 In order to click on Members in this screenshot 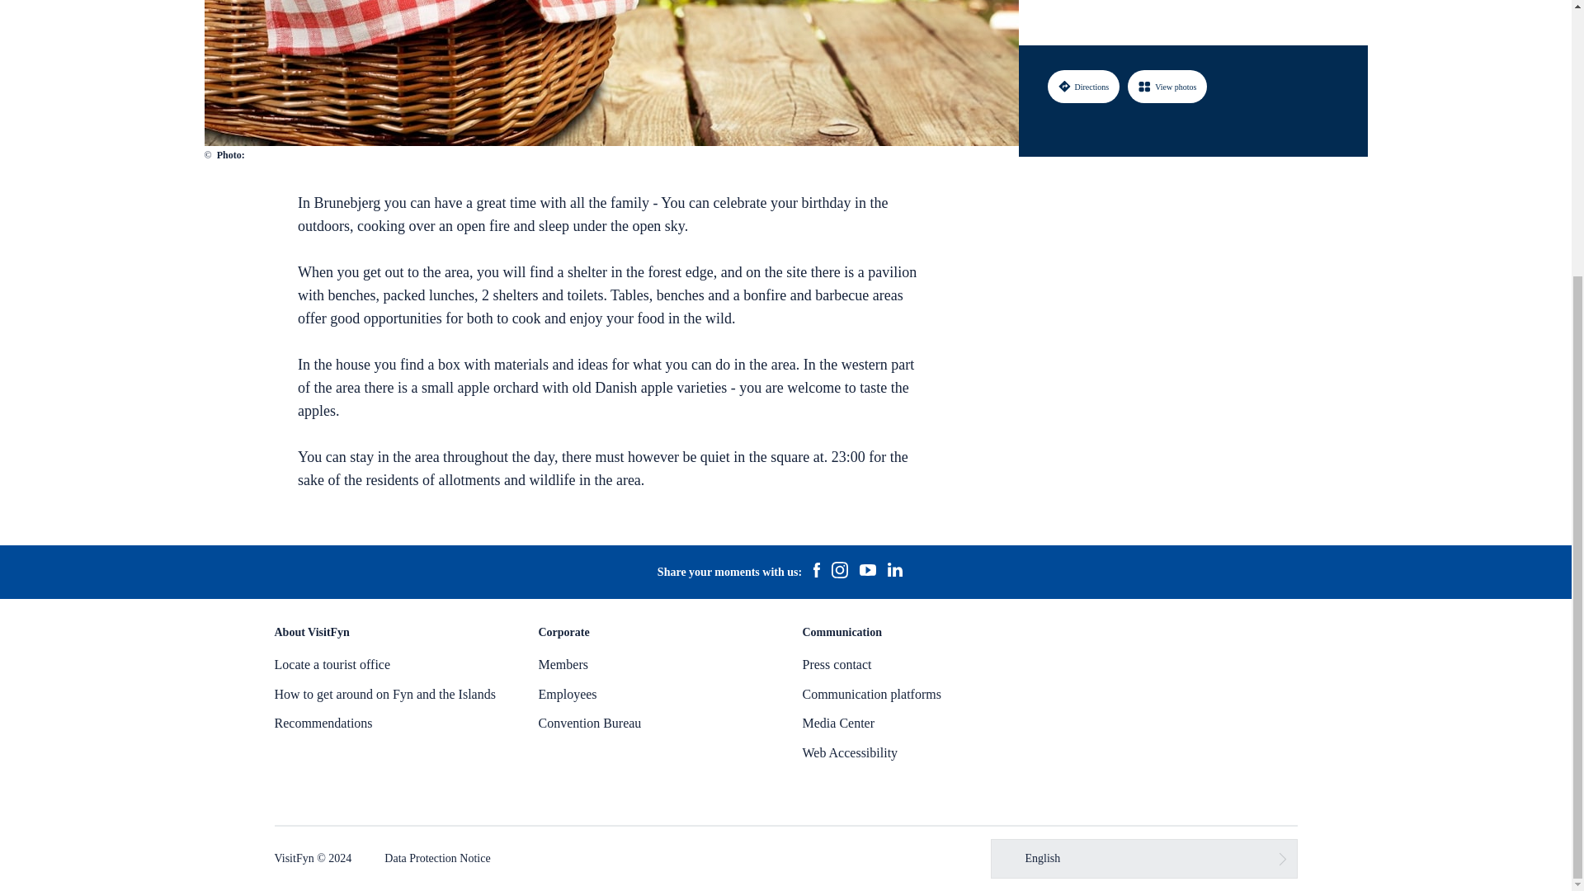, I will do `click(563, 665)`.